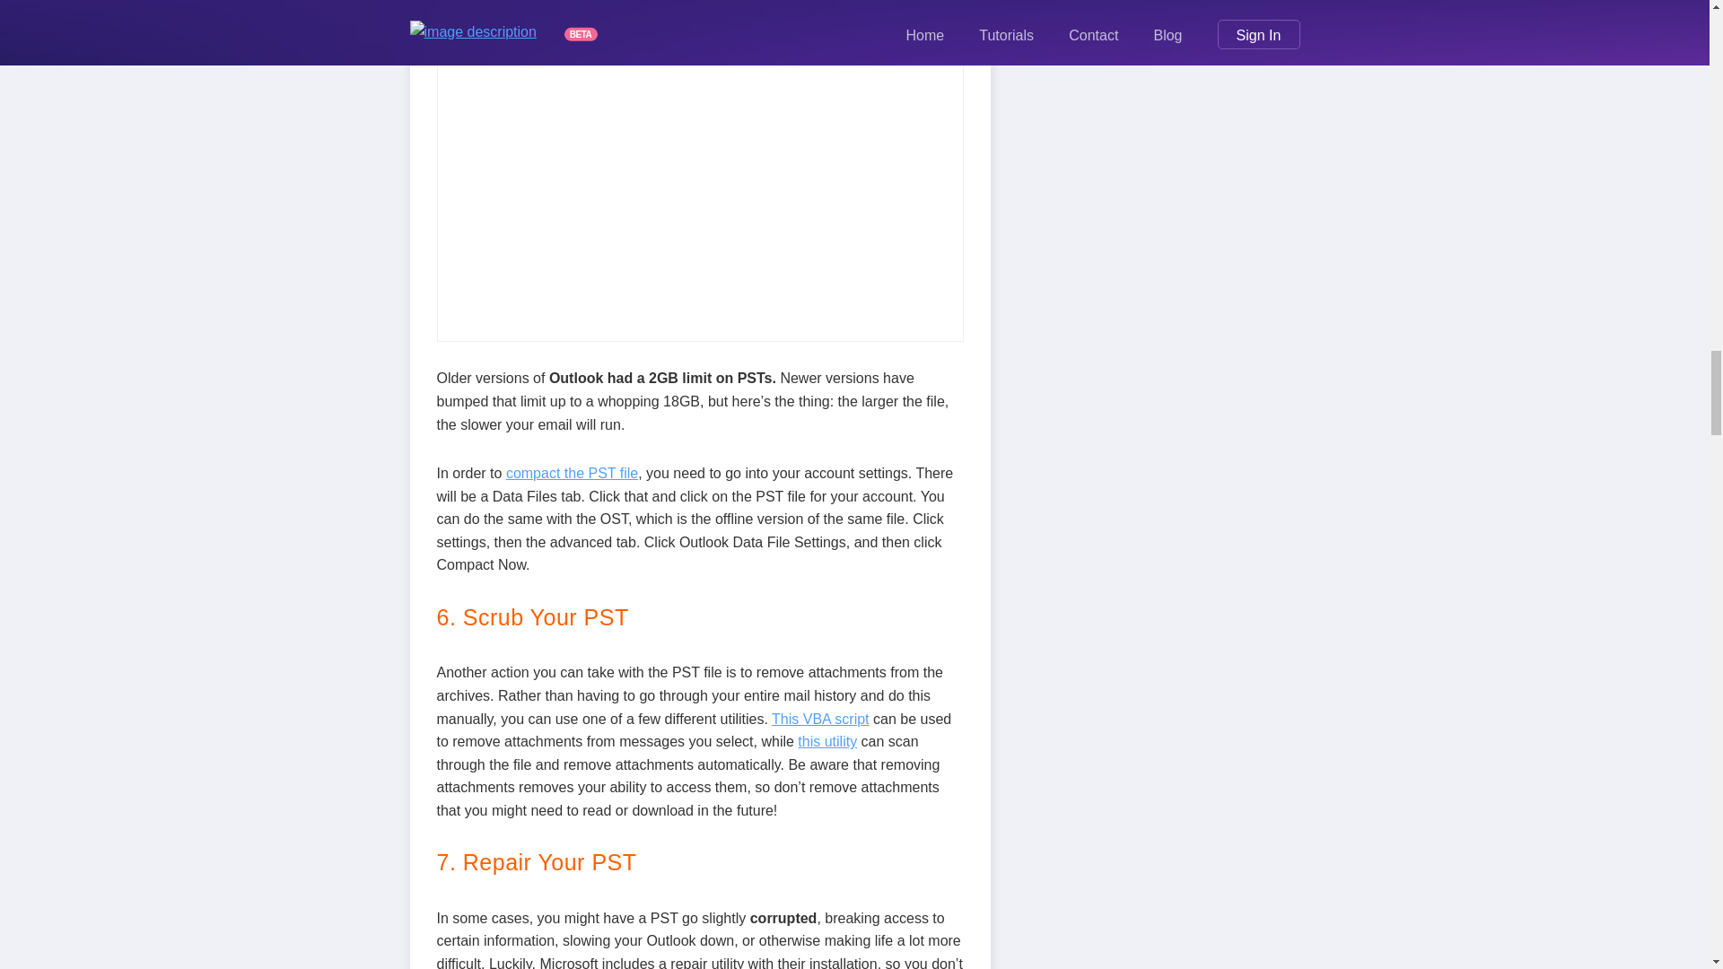 This screenshot has height=969, width=1723. What do you see at coordinates (572, 473) in the screenshot?
I see `compact the PST file` at bounding box center [572, 473].